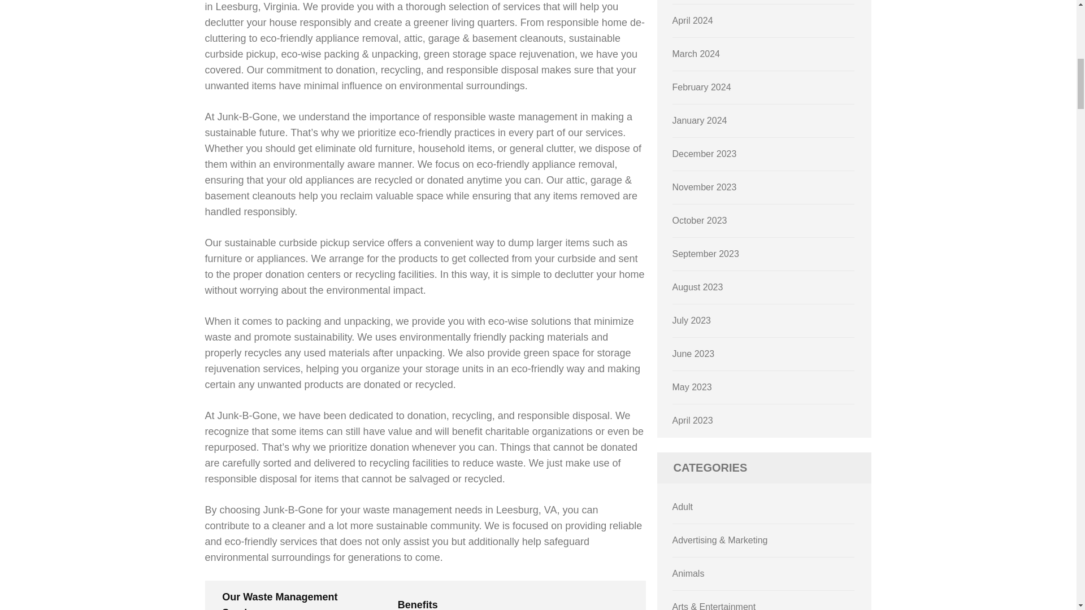 The width and height of the screenshot is (1085, 610). Describe the element at coordinates (704, 154) in the screenshot. I see `December 2023` at that location.